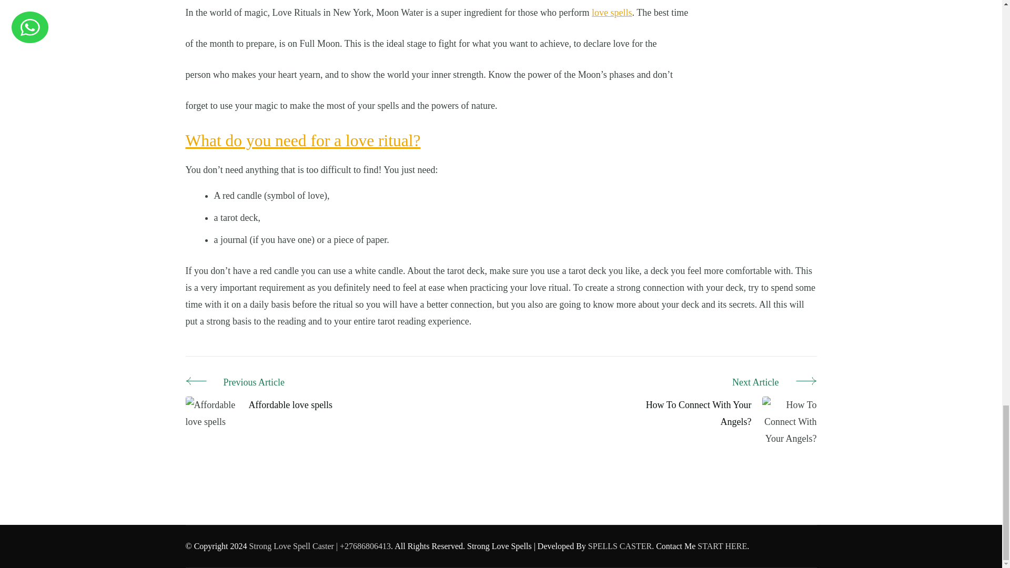 The height and width of the screenshot is (568, 1010). What do you see at coordinates (620, 546) in the screenshot?
I see `SPELLS CASTER` at bounding box center [620, 546].